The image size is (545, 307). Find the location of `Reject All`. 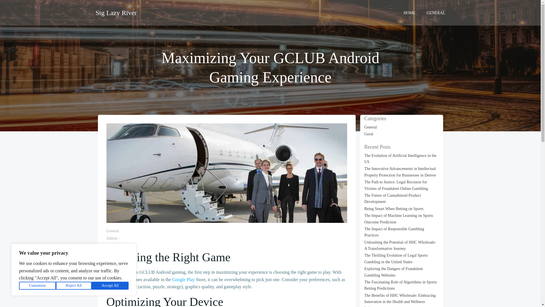

Reject All is located at coordinates (74, 286).